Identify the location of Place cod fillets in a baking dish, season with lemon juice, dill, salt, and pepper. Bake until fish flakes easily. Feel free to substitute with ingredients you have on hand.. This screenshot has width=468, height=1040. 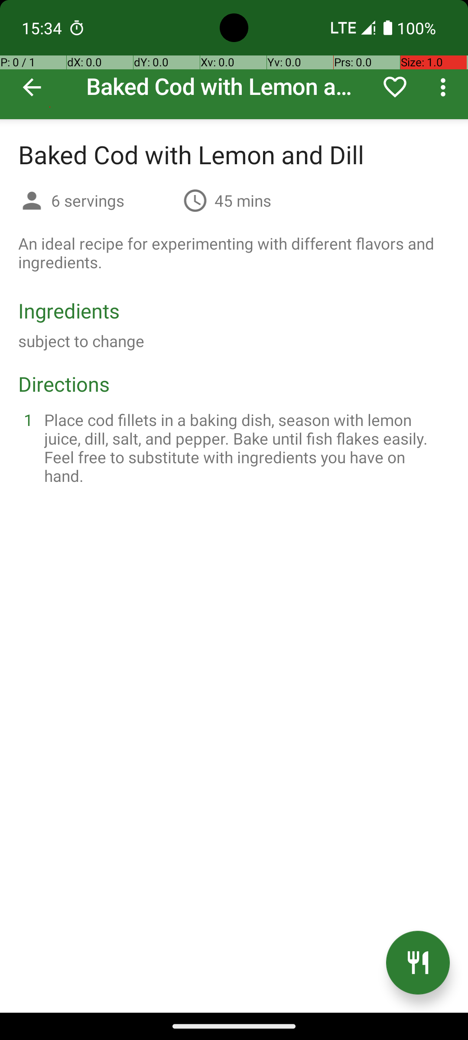
(244, 448).